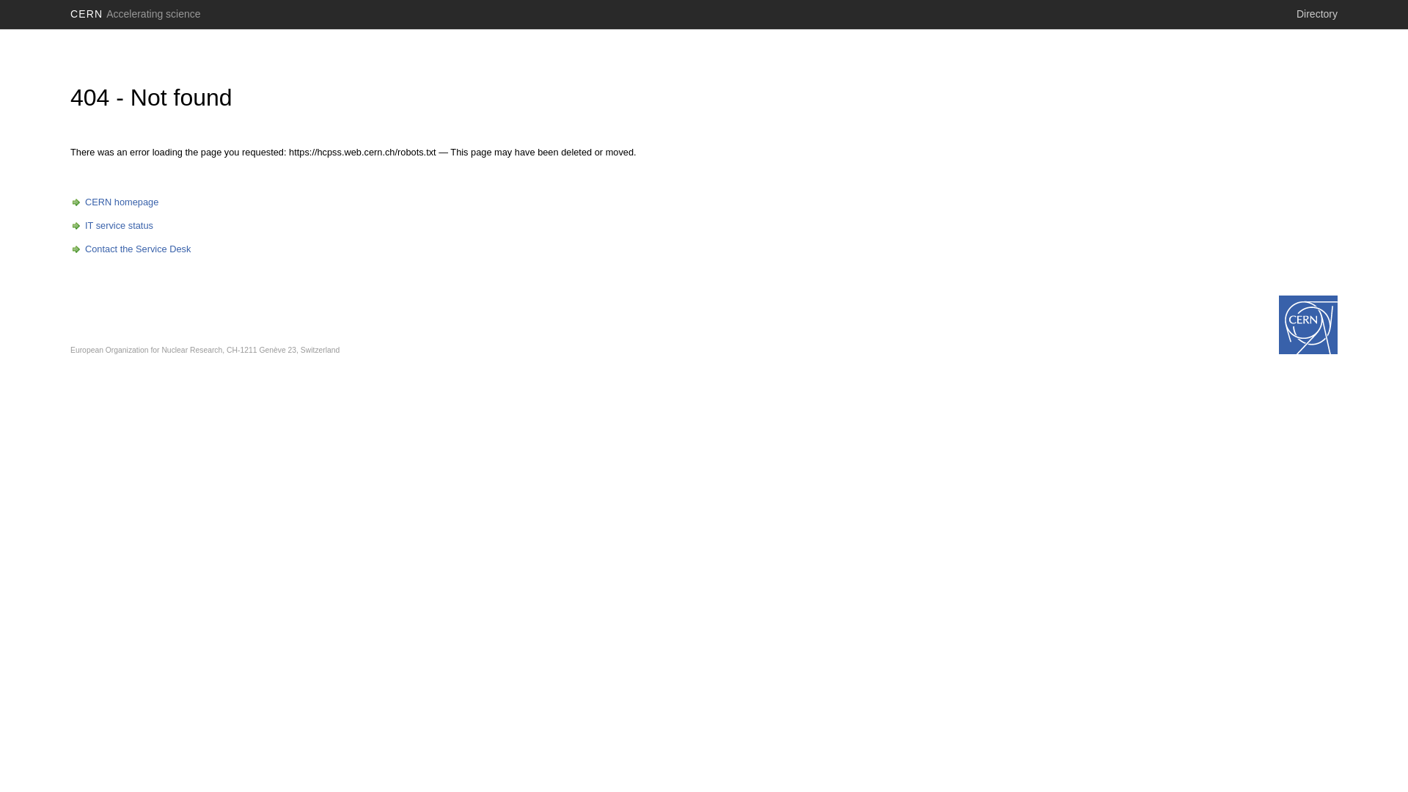 The height and width of the screenshot is (792, 1408). What do you see at coordinates (1317, 14) in the screenshot?
I see `Directory` at bounding box center [1317, 14].